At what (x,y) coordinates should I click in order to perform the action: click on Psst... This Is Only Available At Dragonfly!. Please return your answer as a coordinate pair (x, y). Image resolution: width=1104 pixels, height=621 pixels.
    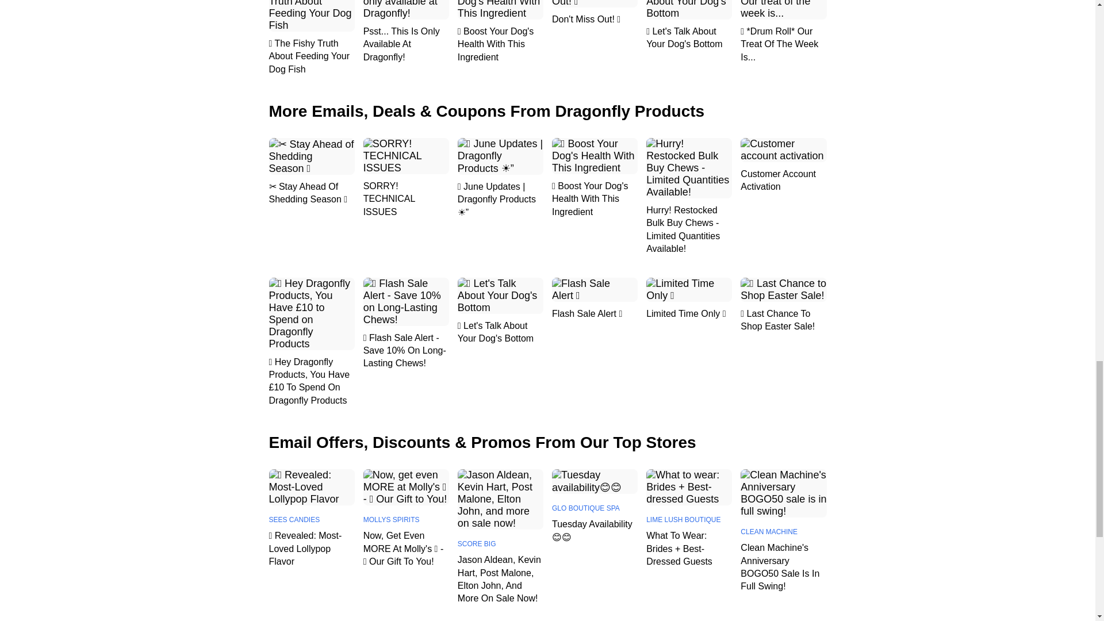
    Looking at the image, I should click on (406, 45).